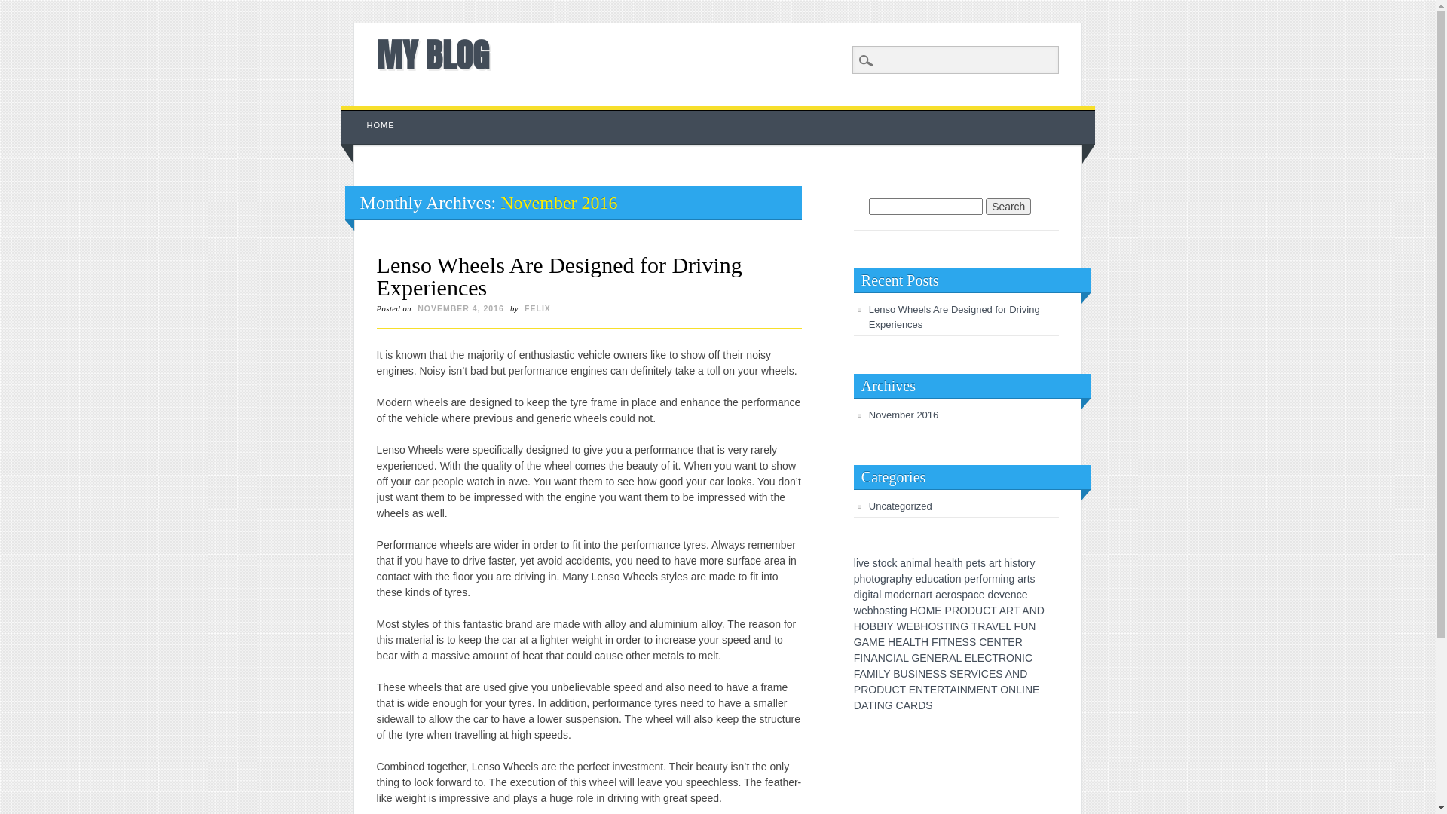 The width and height of the screenshot is (1447, 814). I want to click on M, so click(873, 642).